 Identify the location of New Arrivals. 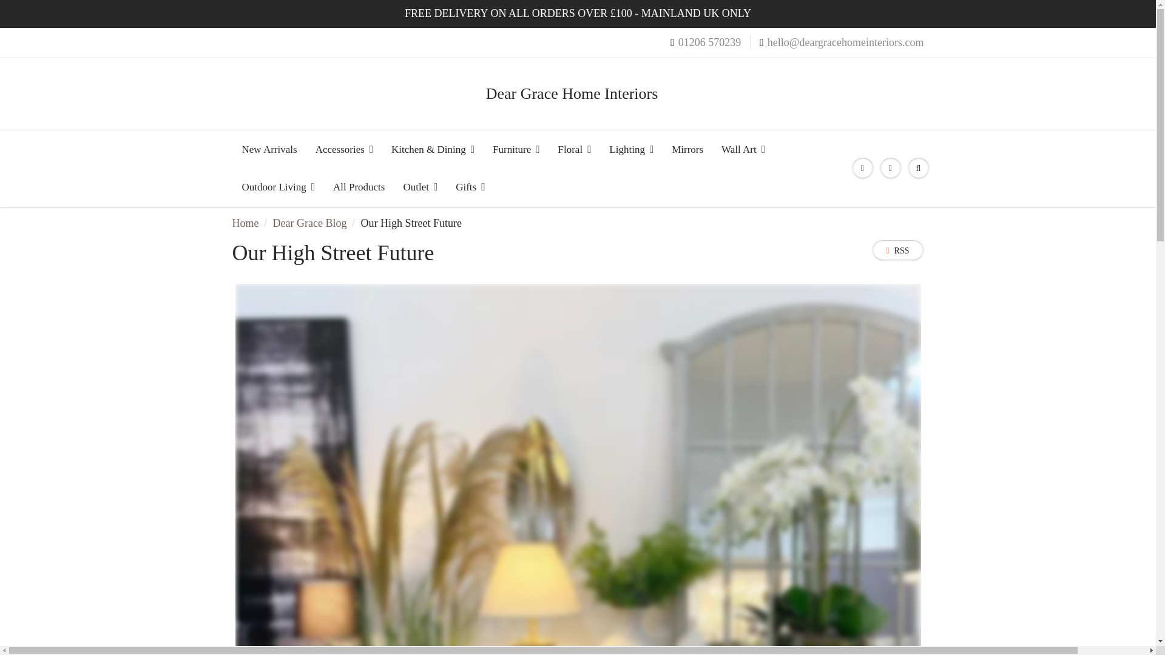
(269, 149).